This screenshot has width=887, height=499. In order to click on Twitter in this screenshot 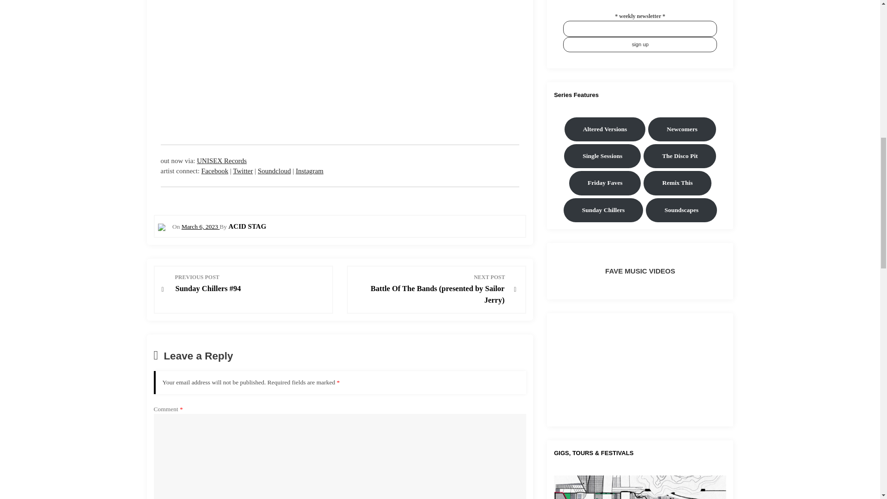, I will do `click(243, 171)`.